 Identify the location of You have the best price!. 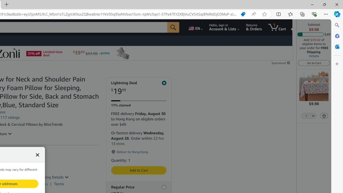
(243, 14).